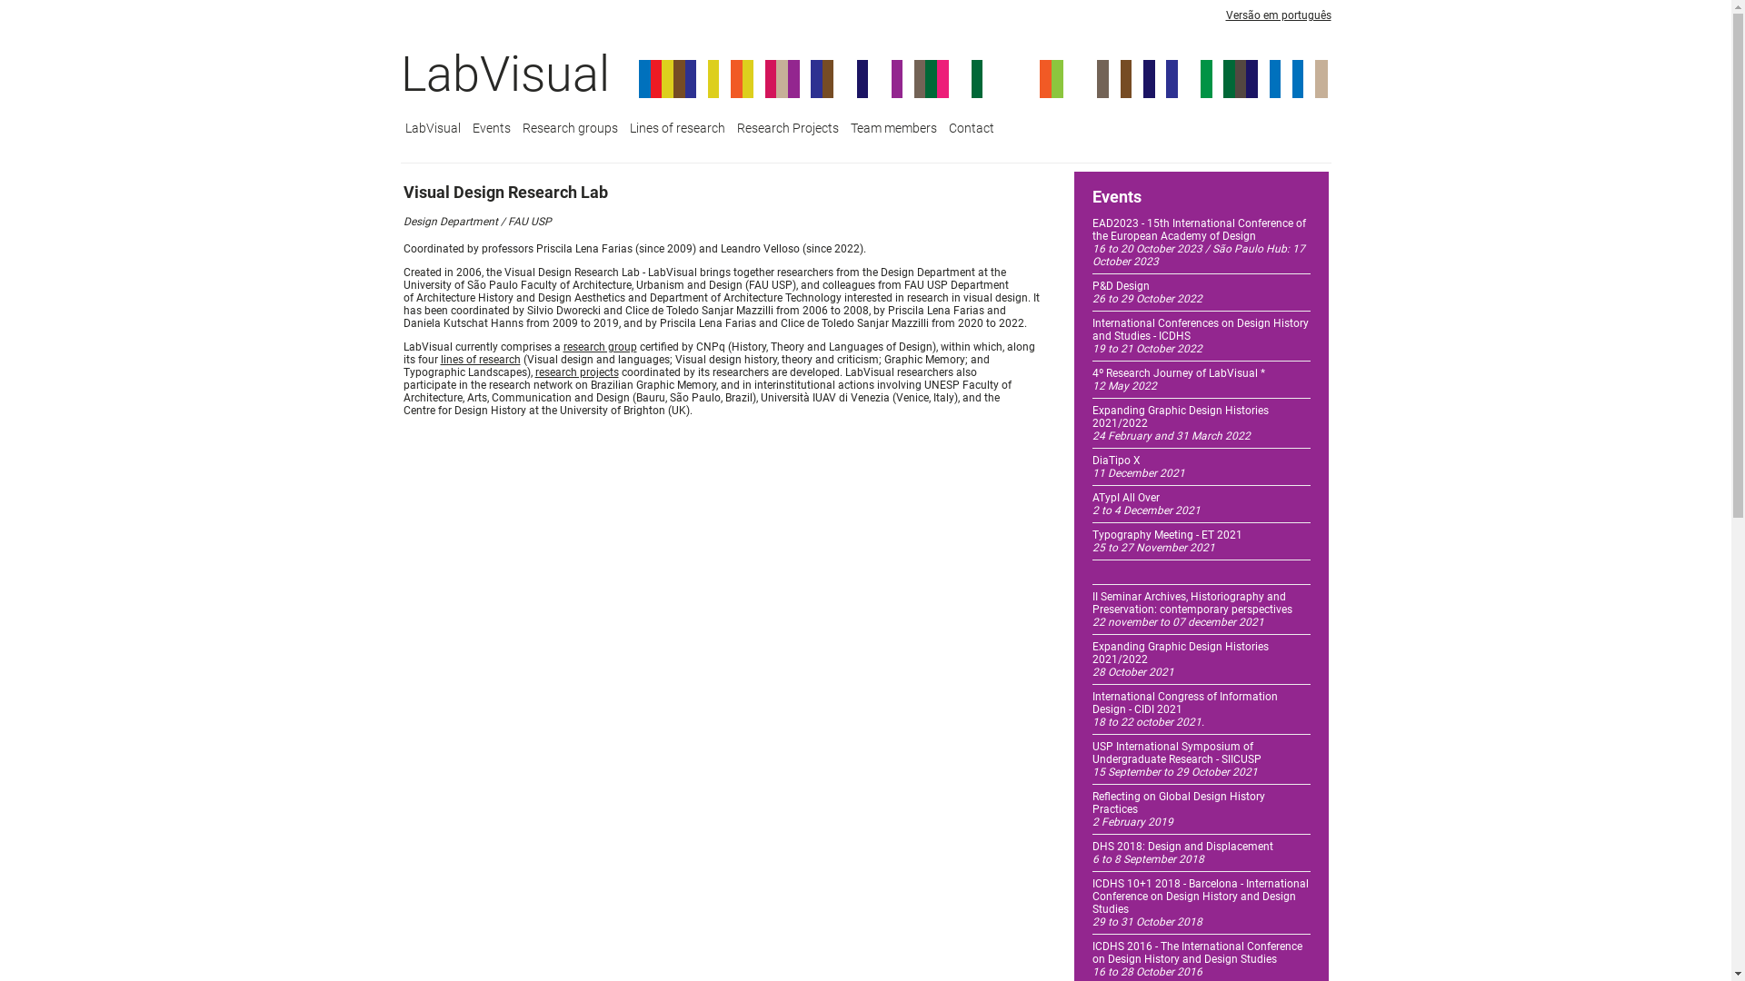 The height and width of the screenshot is (981, 1745). Describe the element at coordinates (480, 360) in the screenshot. I see `lines of research` at that location.